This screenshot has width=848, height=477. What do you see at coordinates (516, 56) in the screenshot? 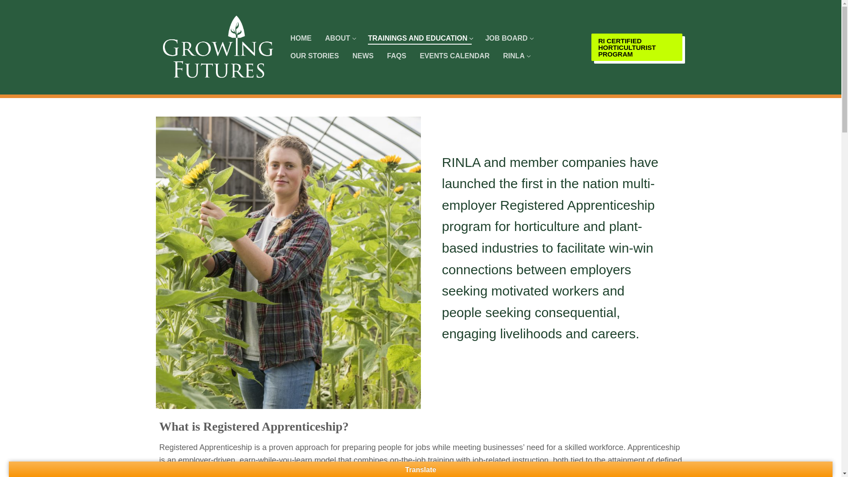
I see `EVENTS CALENDAR` at bounding box center [516, 56].